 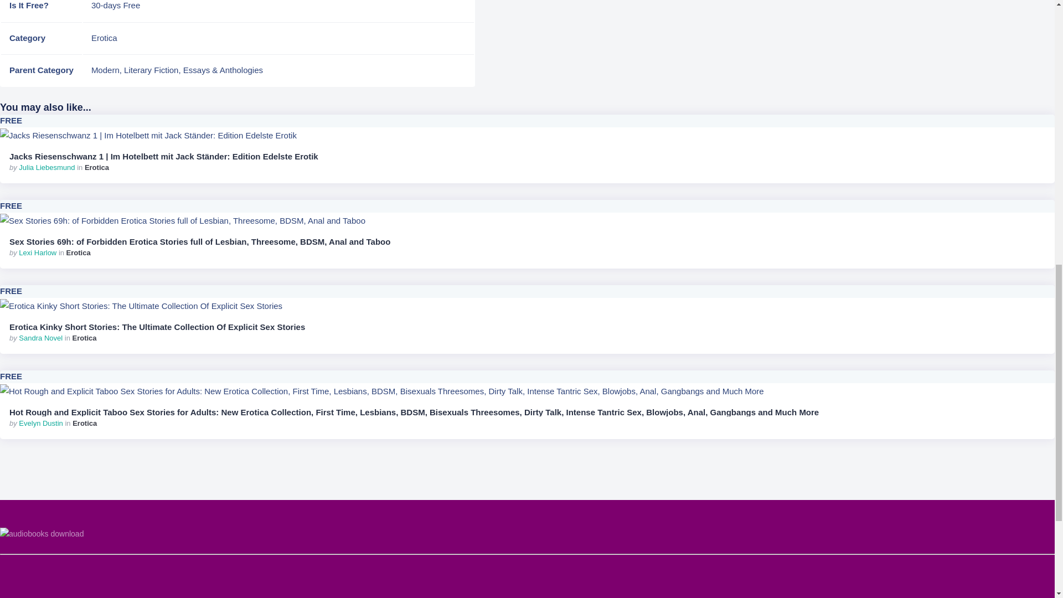 I want to click on Erotica, so click(x=104, y=38).